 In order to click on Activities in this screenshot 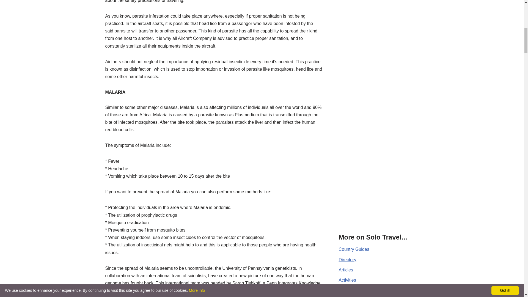, I will do `click(347, 280)`.